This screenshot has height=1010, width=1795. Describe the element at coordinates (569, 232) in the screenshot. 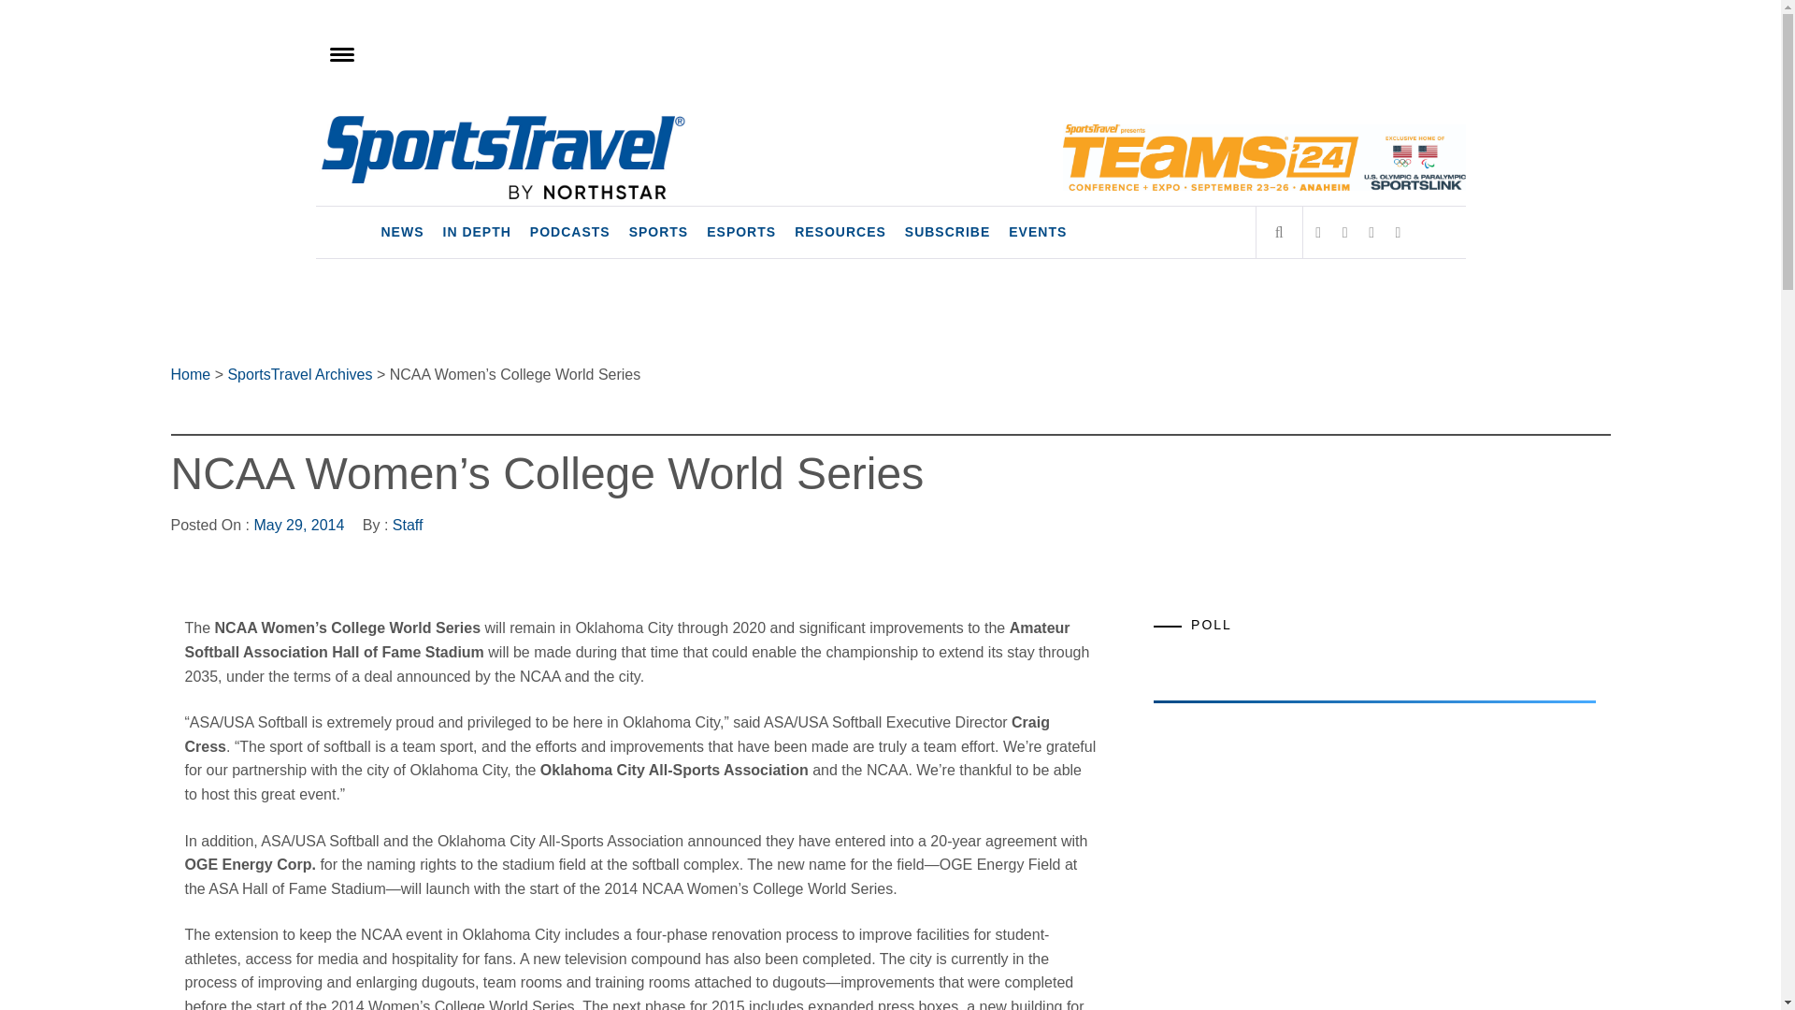

I see `PODCASTS` at that location.